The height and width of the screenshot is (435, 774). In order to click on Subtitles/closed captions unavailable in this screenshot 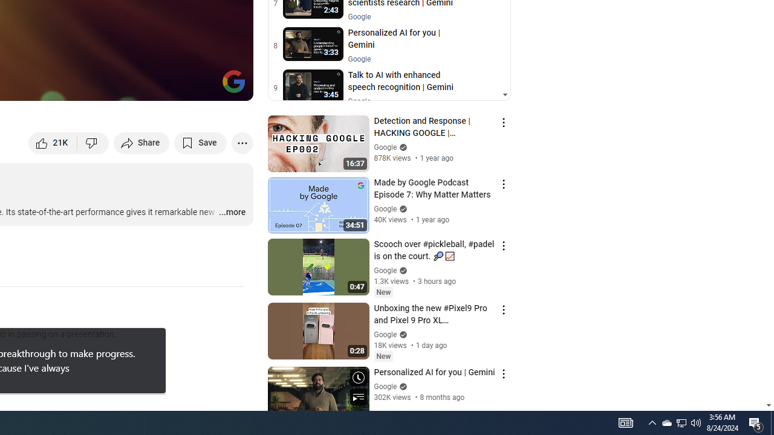, I will do `click(115, 86)`.